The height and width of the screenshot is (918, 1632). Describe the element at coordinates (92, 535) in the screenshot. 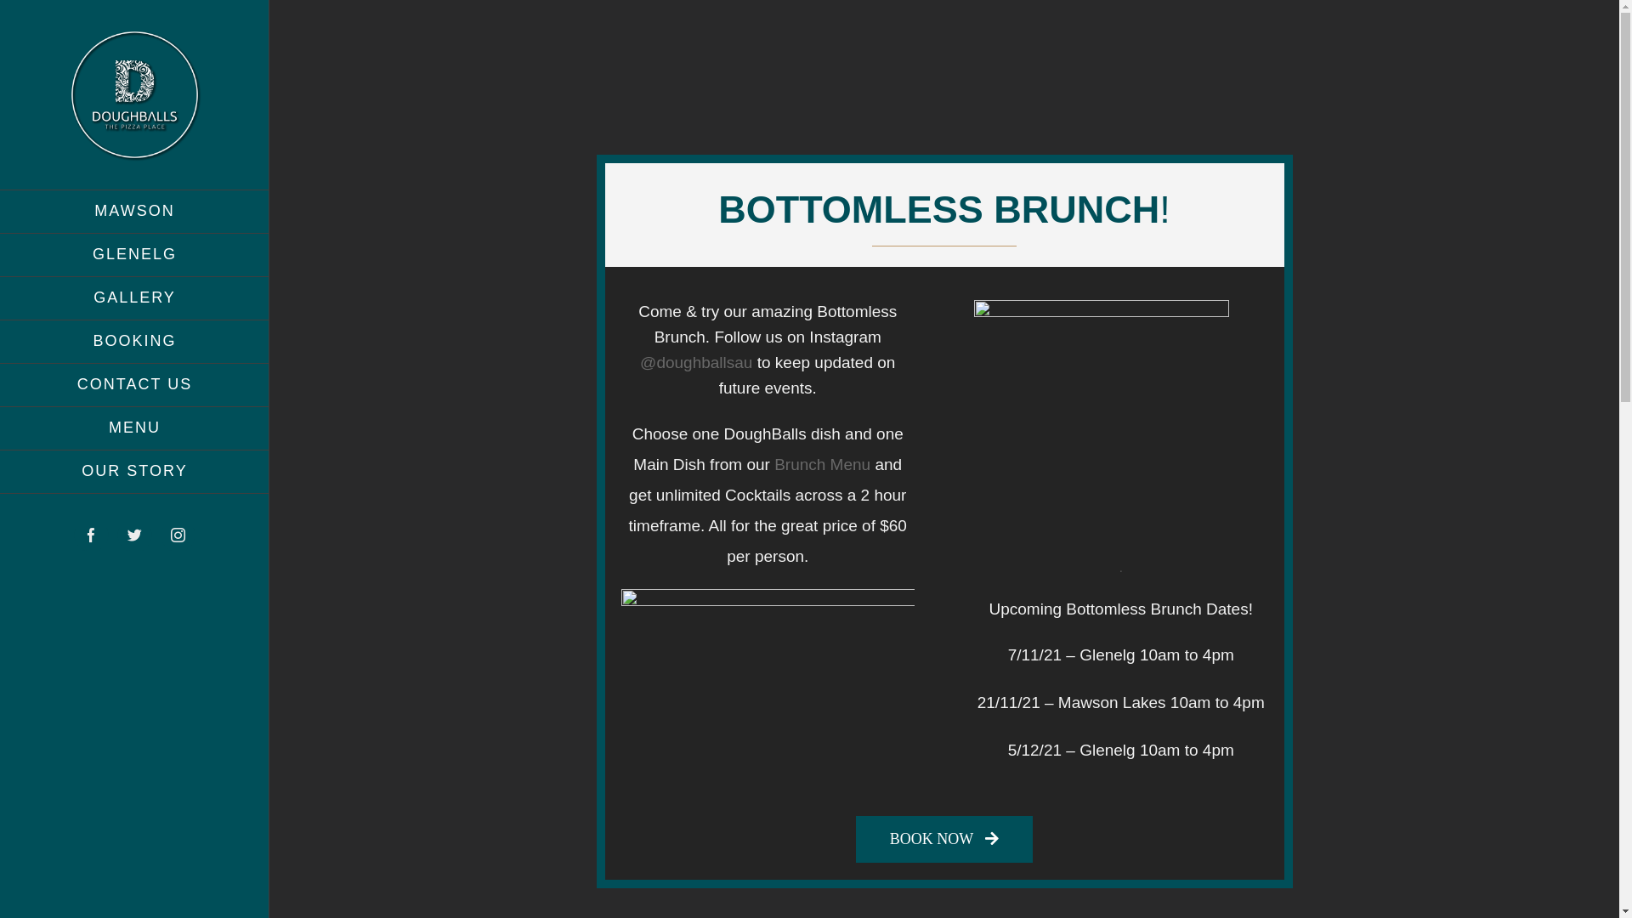

I see `facebook` at that location.